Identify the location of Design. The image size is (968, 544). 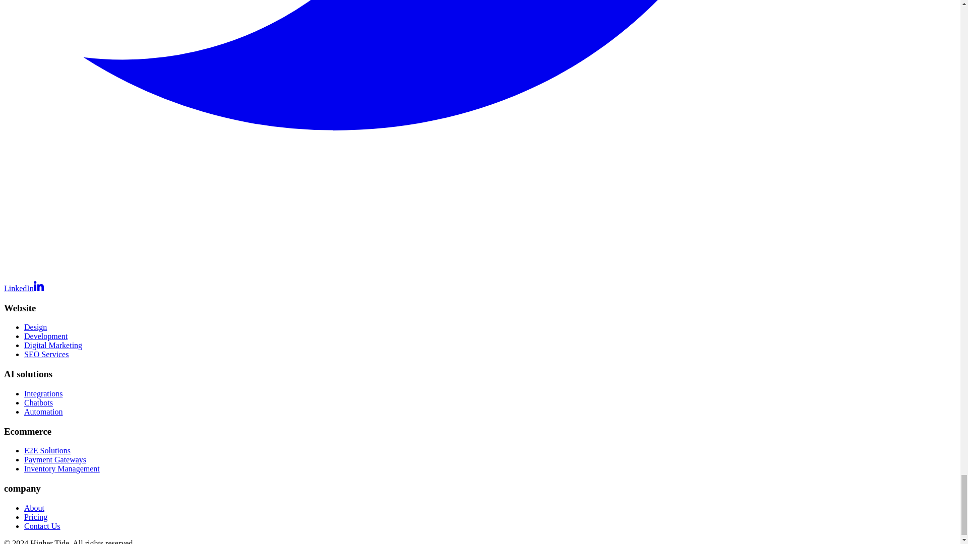
(35, 327).